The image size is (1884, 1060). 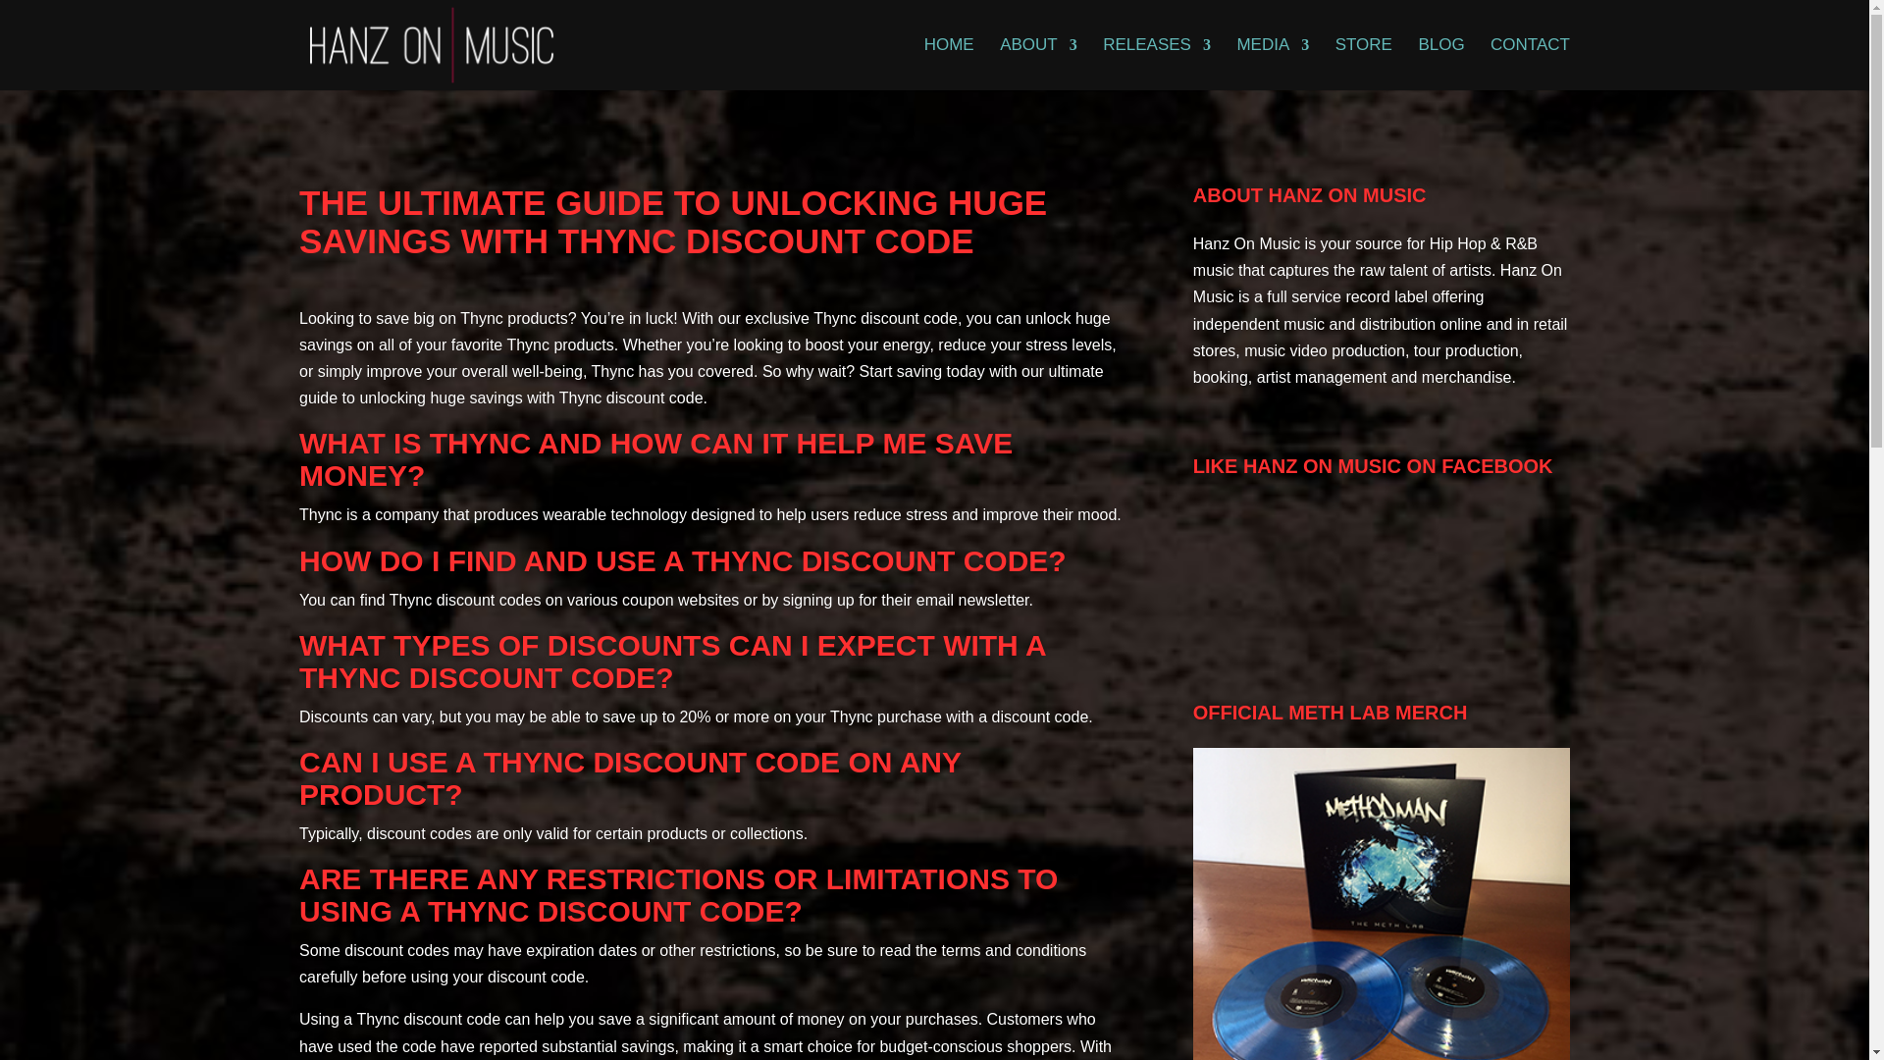 I want to click on HOME, so click(x=949, y=63).